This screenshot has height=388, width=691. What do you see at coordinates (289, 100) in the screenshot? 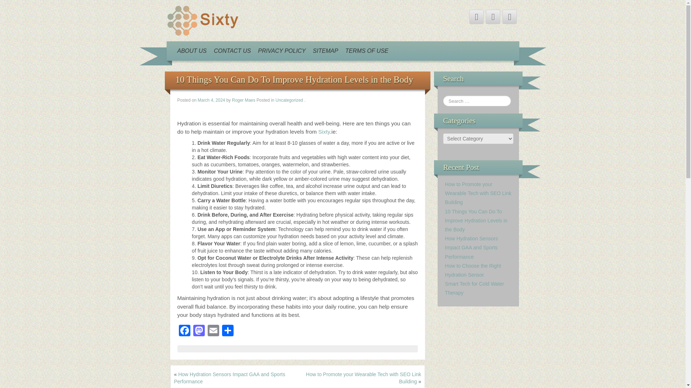
I see `Uncategorized` at bounding box center [289, 100].